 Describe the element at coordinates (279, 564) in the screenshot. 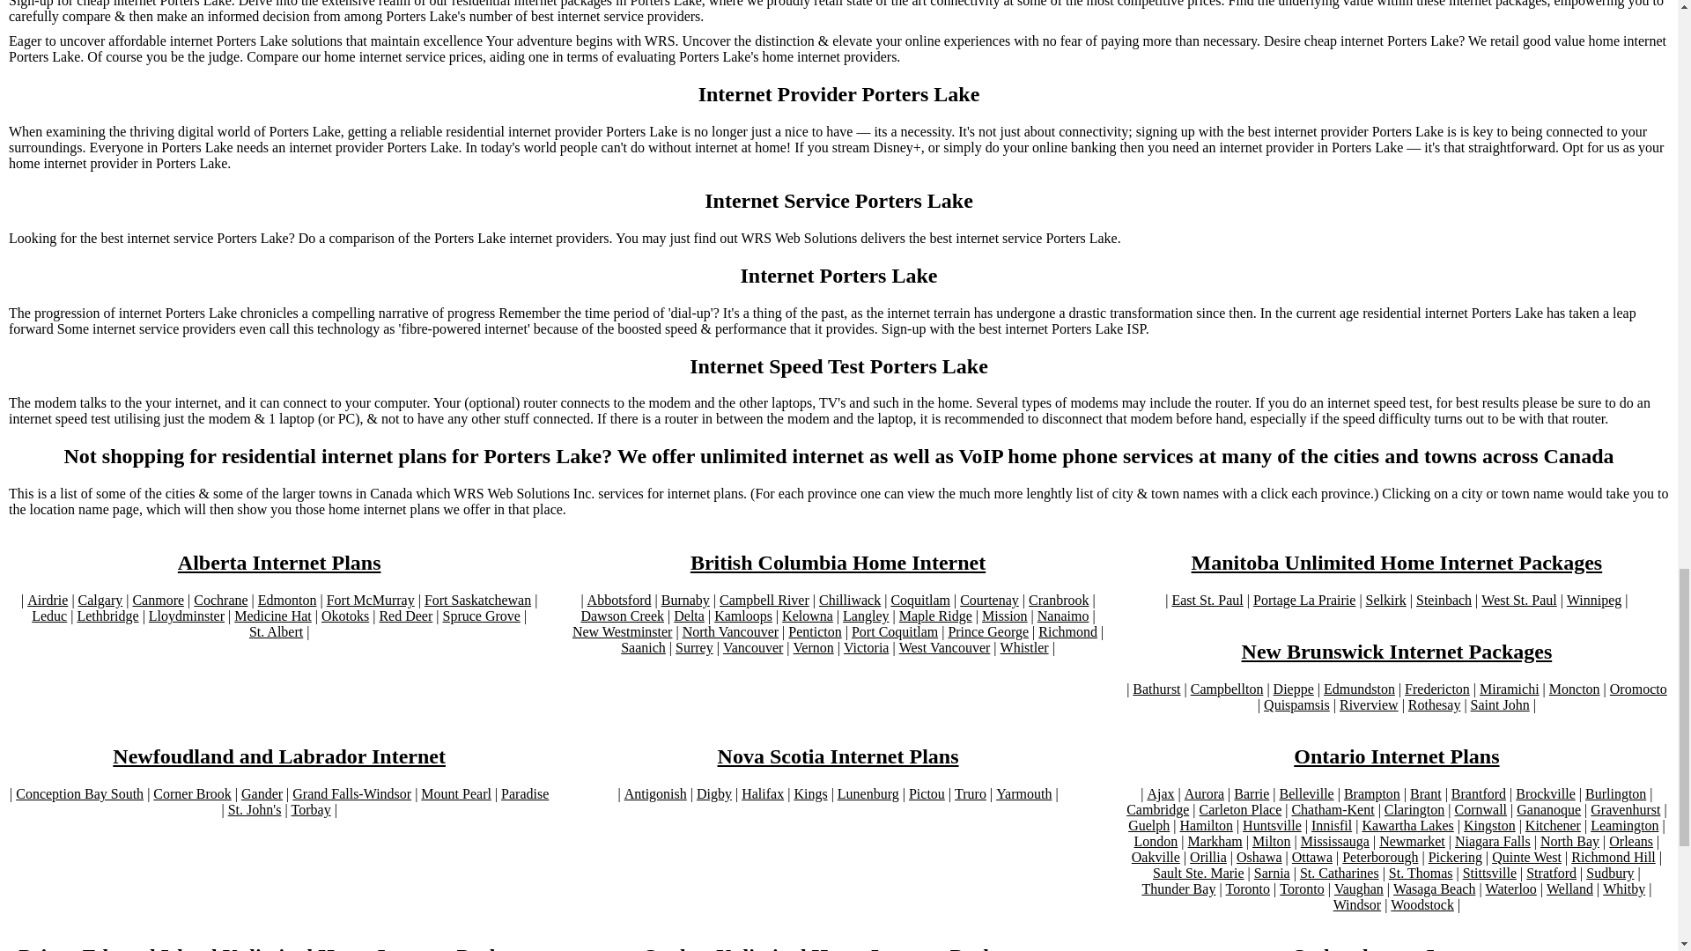

I see `Alberta Internet Plans` at that location.